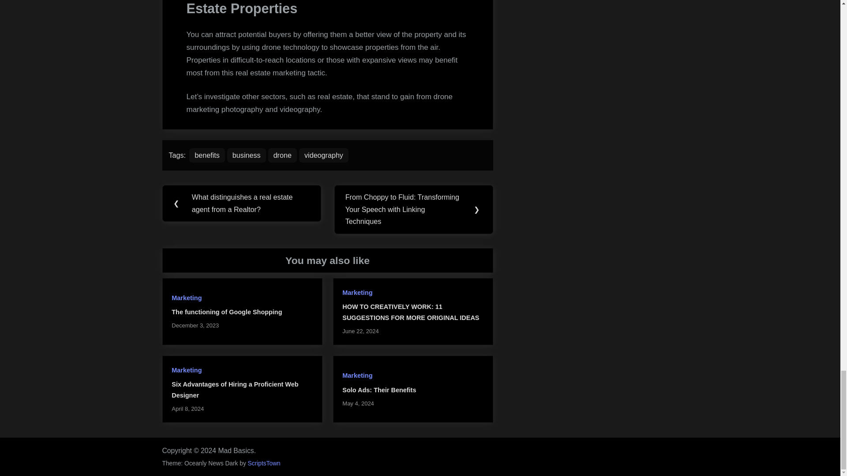 Image resolution: width=847 pixels, height=476 pixels. I want to click on videography, so click(323, 155).